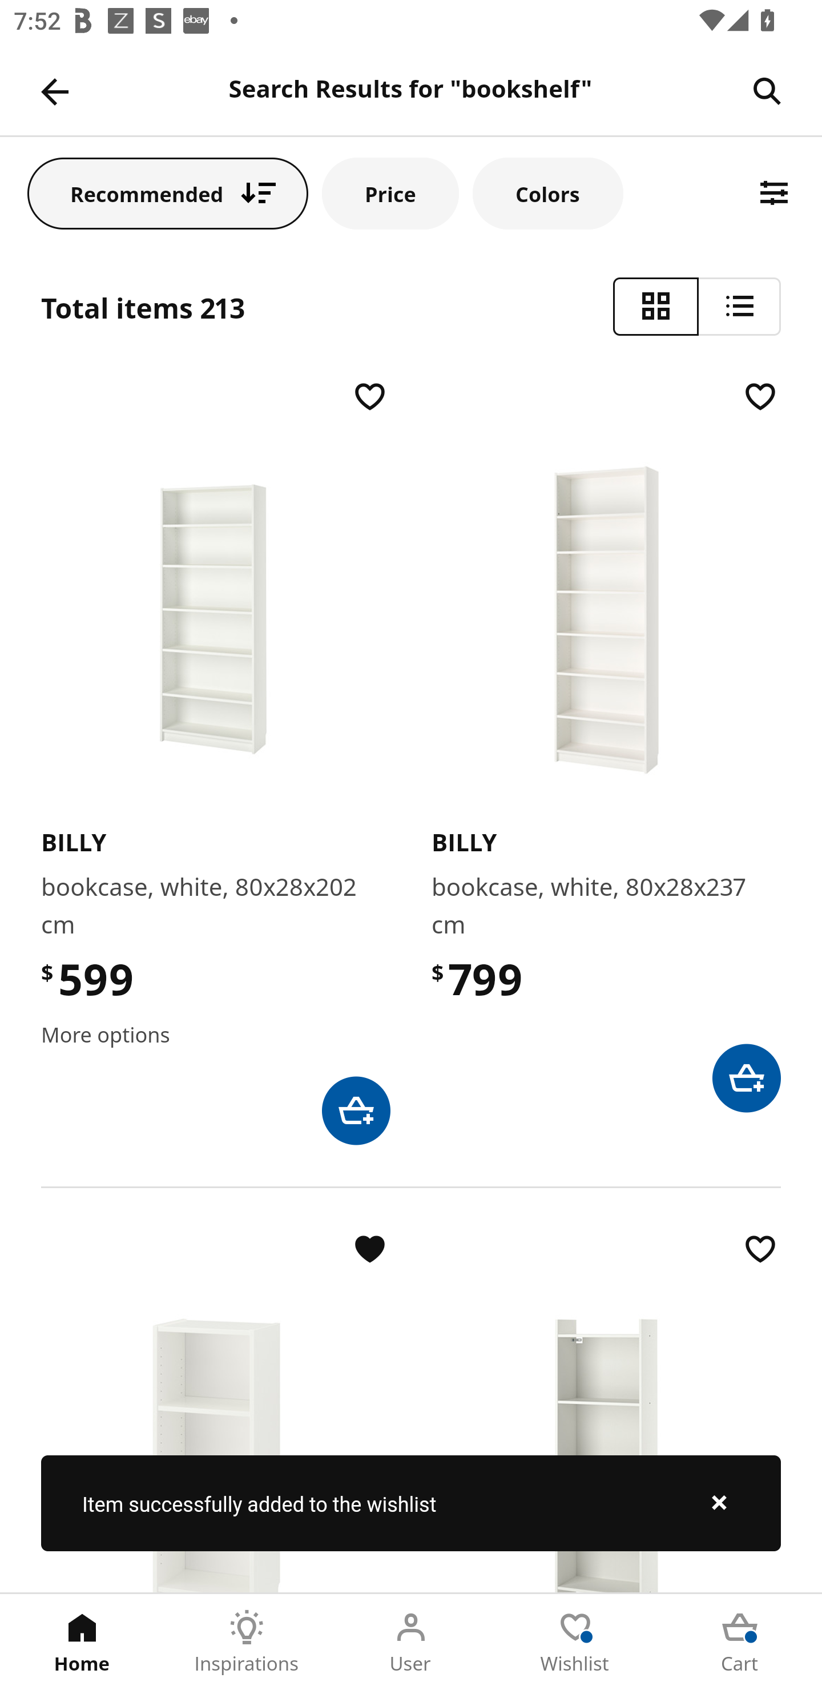 The width and height of the screenshot is (822, 1690). What do you see at coordinates (168, 193) in the screenshot?
I see `Recommended` at bounding box center [168, 193].